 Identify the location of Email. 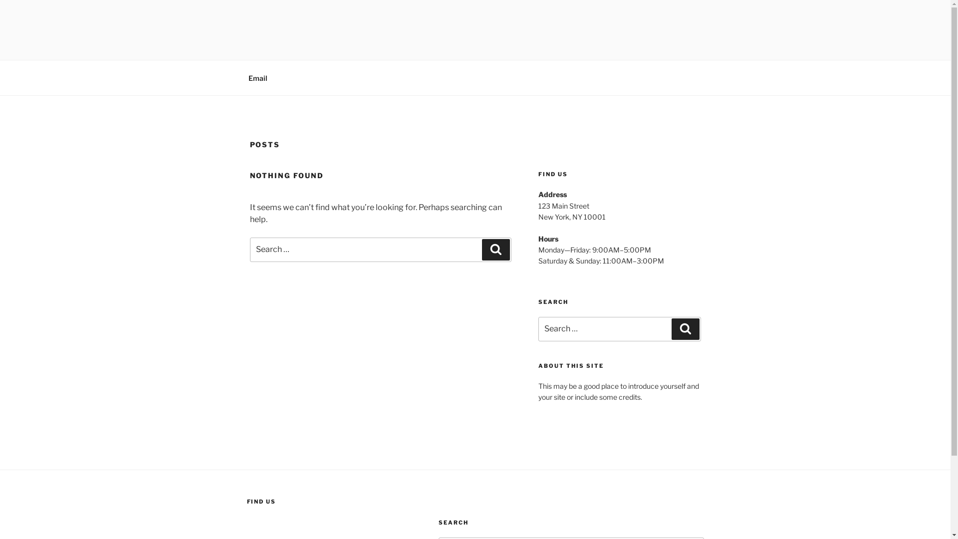
(257, 78).